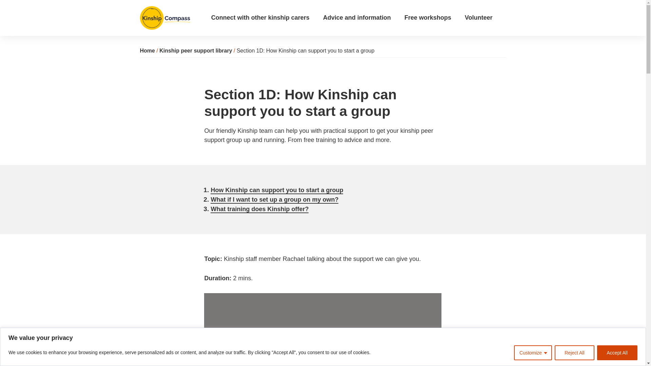  Describe the element at coordinates (486, 18) in the screenshot. I see `Volunteer` at that location.